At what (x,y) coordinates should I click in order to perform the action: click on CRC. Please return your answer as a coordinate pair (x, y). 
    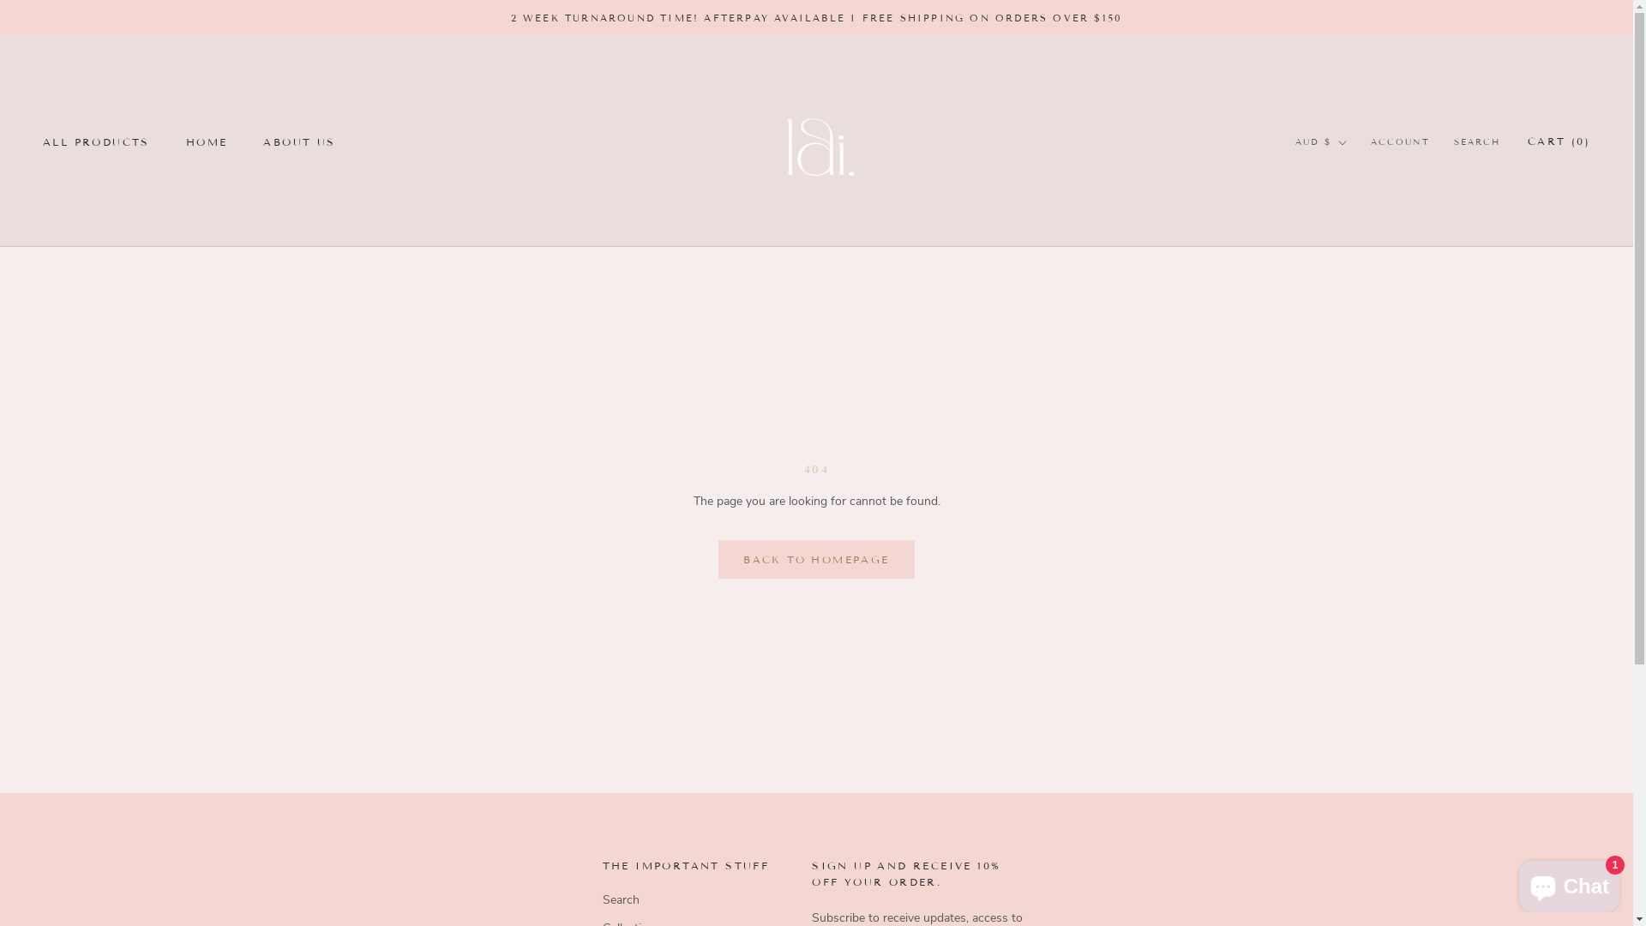
    Looking at the image, I should click on (1351, 679).